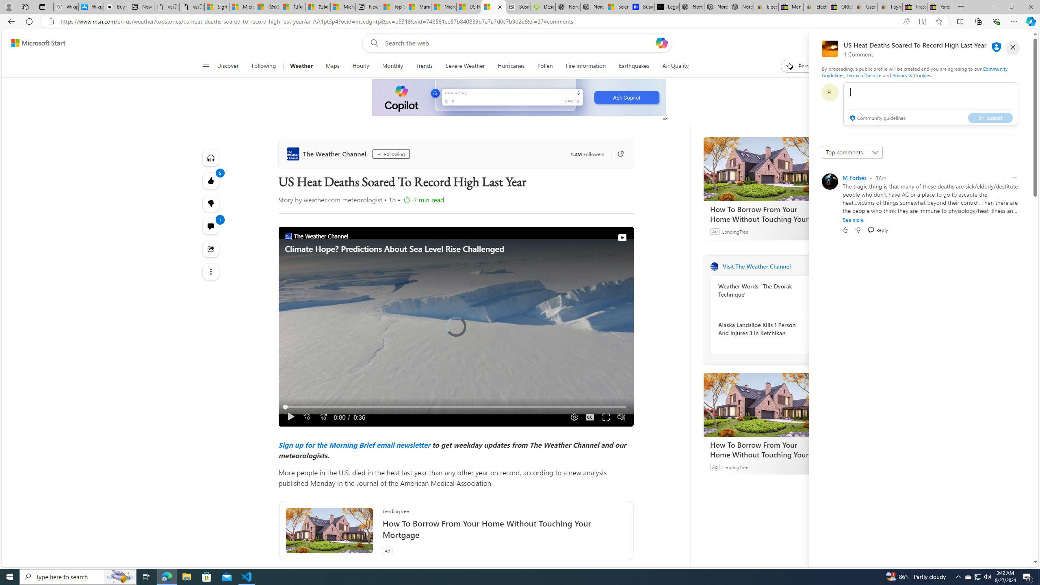 The height and width of the screenshot is (585, 1040). I want to click on Play, so click(290, 417).